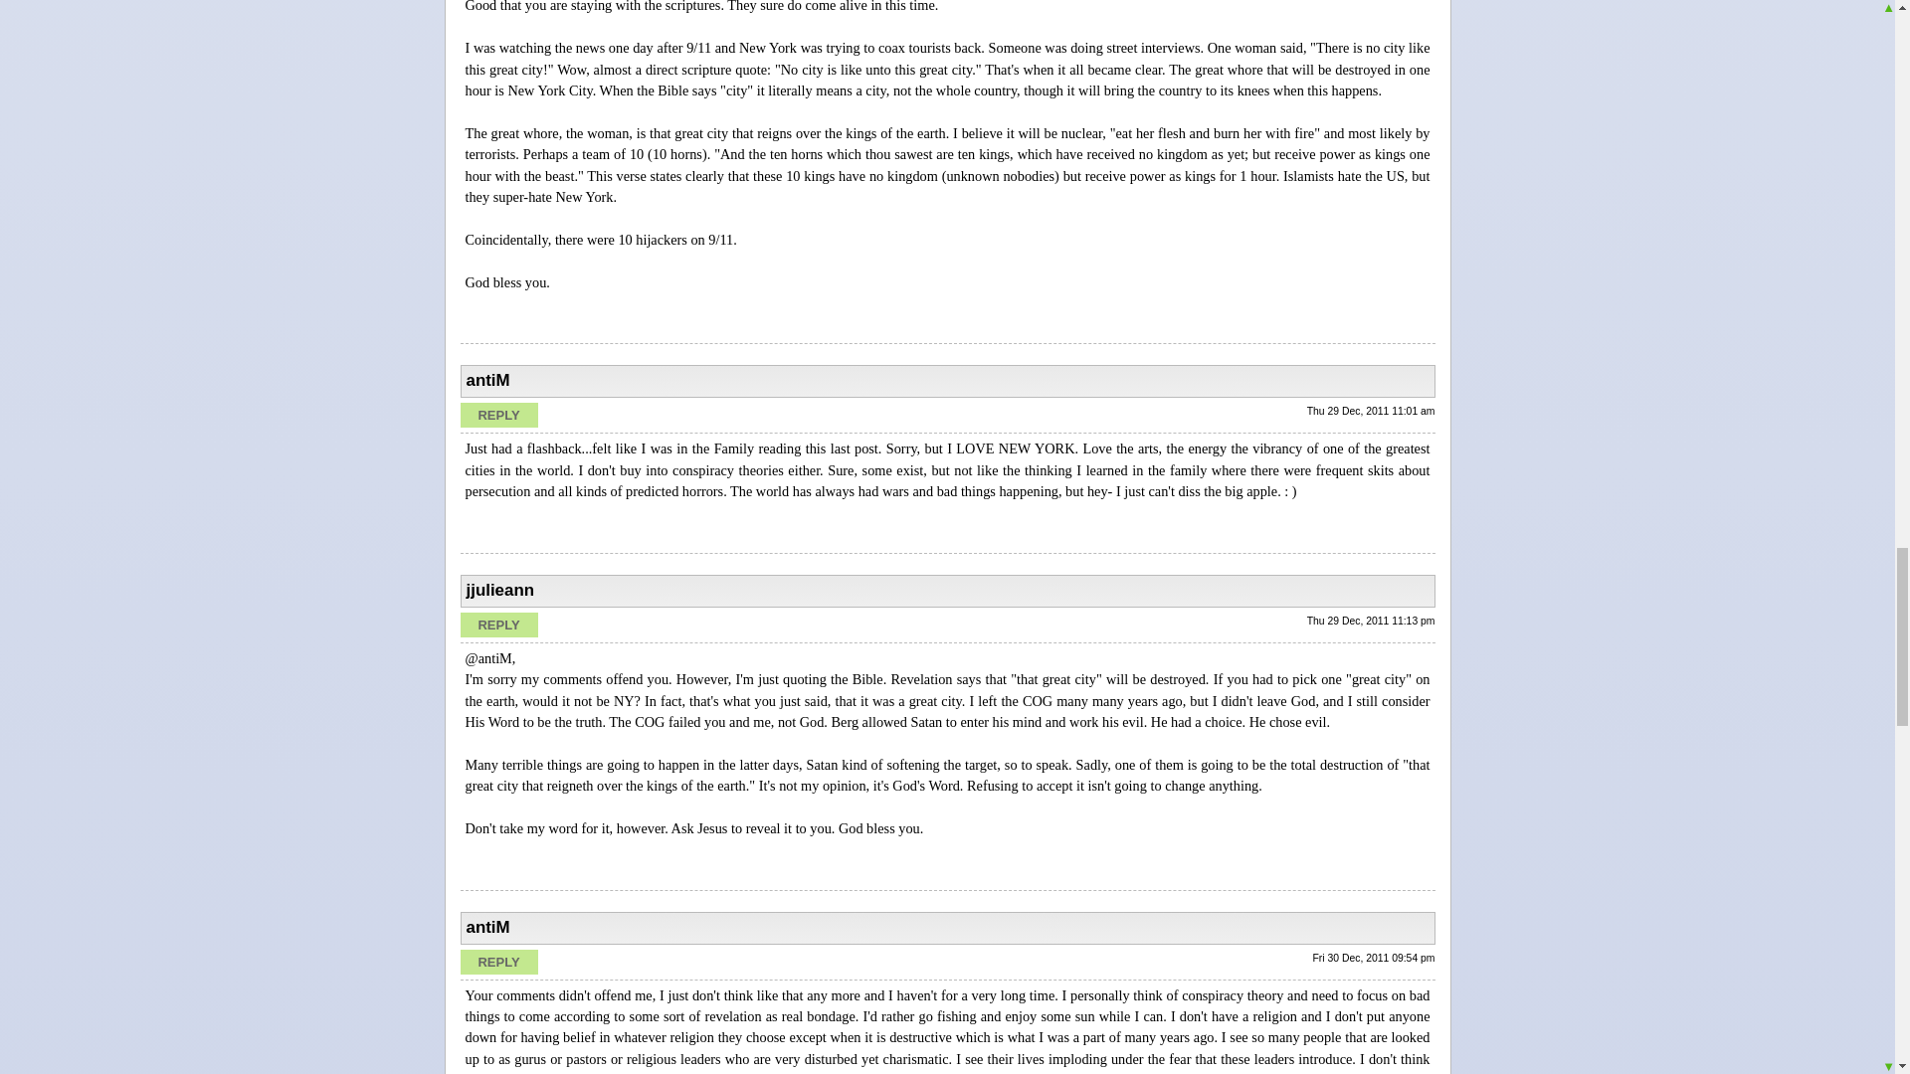  What do you see at coordinates (497, 625) in the screenshot?
I see `REPLY` at bounding box center [497, 625].